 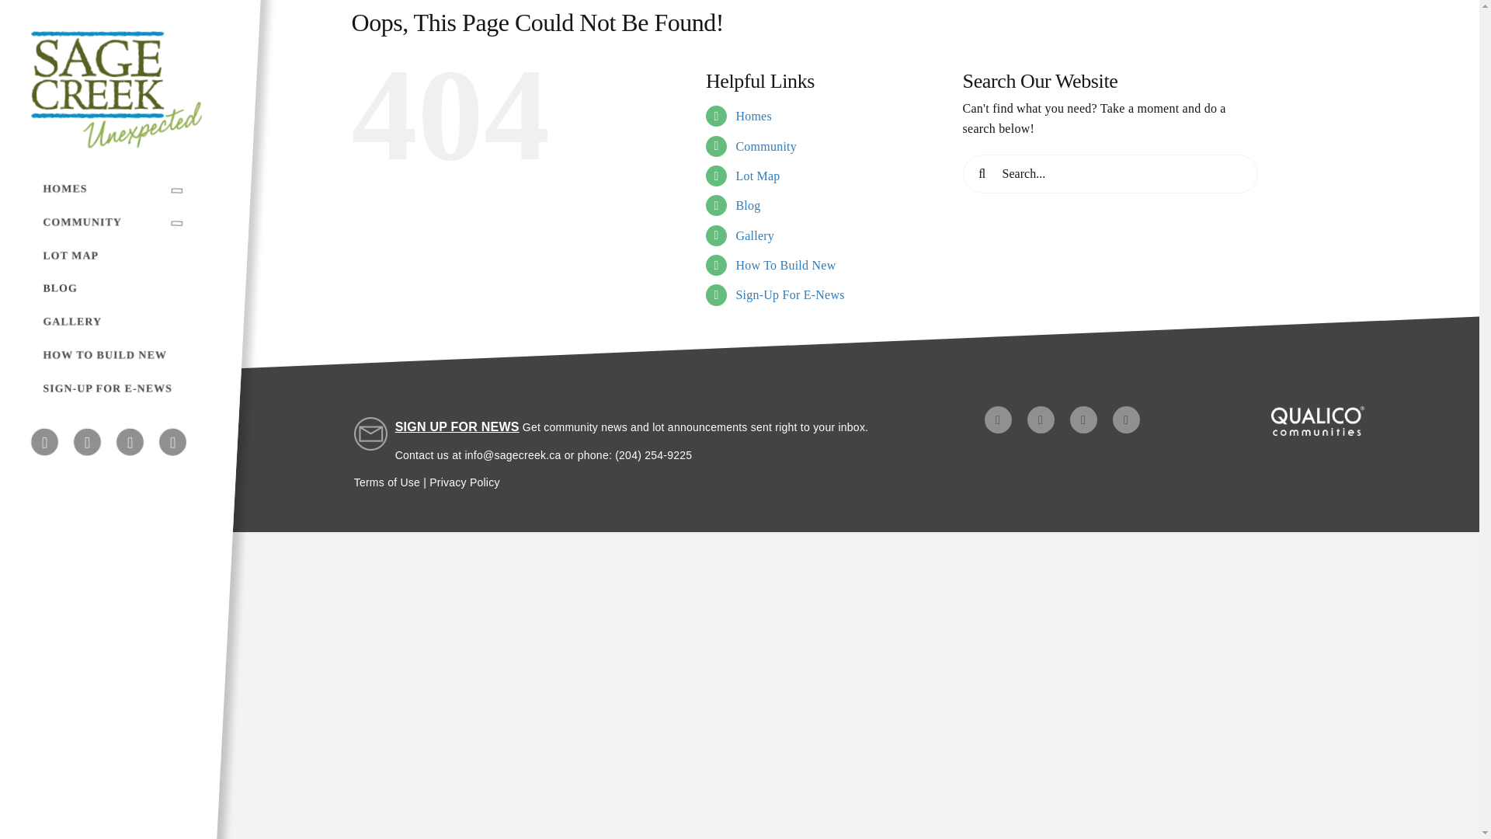 What do you see at coordinates (116, 356) in the screenshot?
I see `HOW TO BUILD NEW` at bounding box center [116, 356].